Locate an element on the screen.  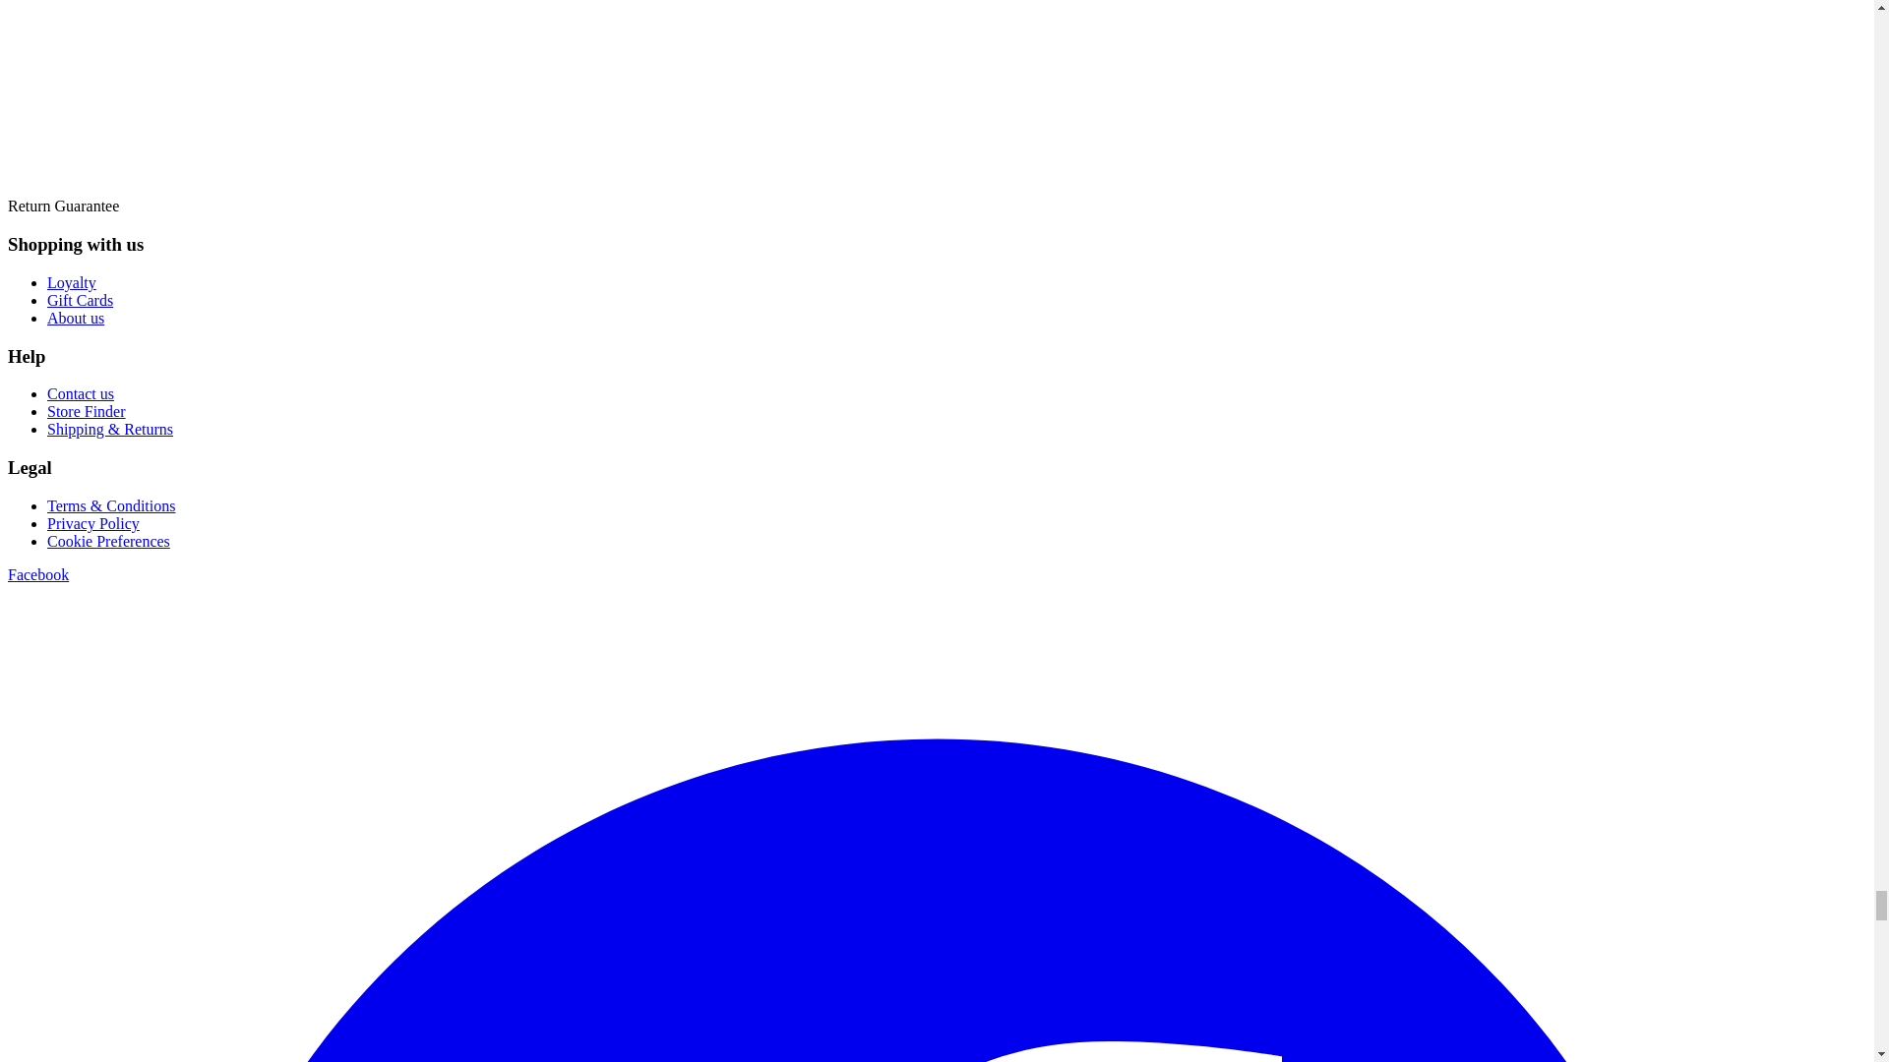
Cookie Preferences is located at coordinates (108, 541).